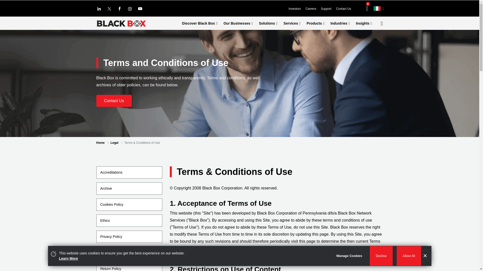 Image resolution: width=483 pixels, height=271 pixels. What do you see at coordinates (200, 23) in the screenshot?
I see `Discover Black Box` at bounding box center [200, 23].